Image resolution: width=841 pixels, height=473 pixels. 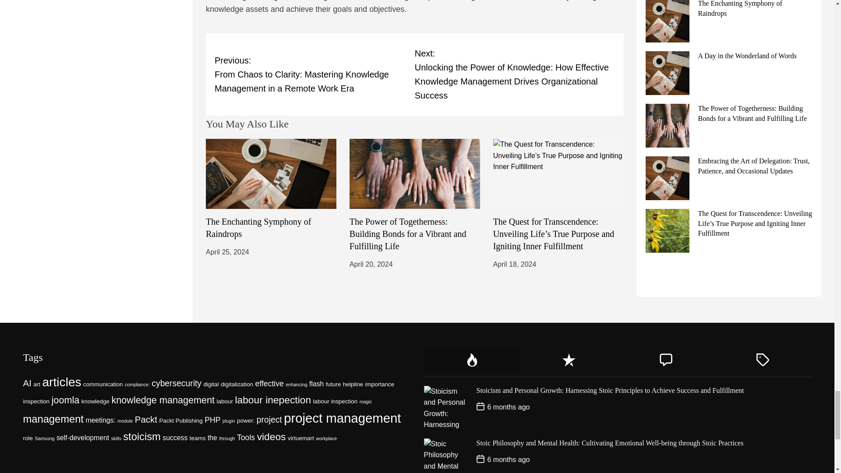 What do you see at coordinates (258, 228) in the screenshot?
I see `The Enchanting Symphony of Raindrops` at bounding box center [258, 228].